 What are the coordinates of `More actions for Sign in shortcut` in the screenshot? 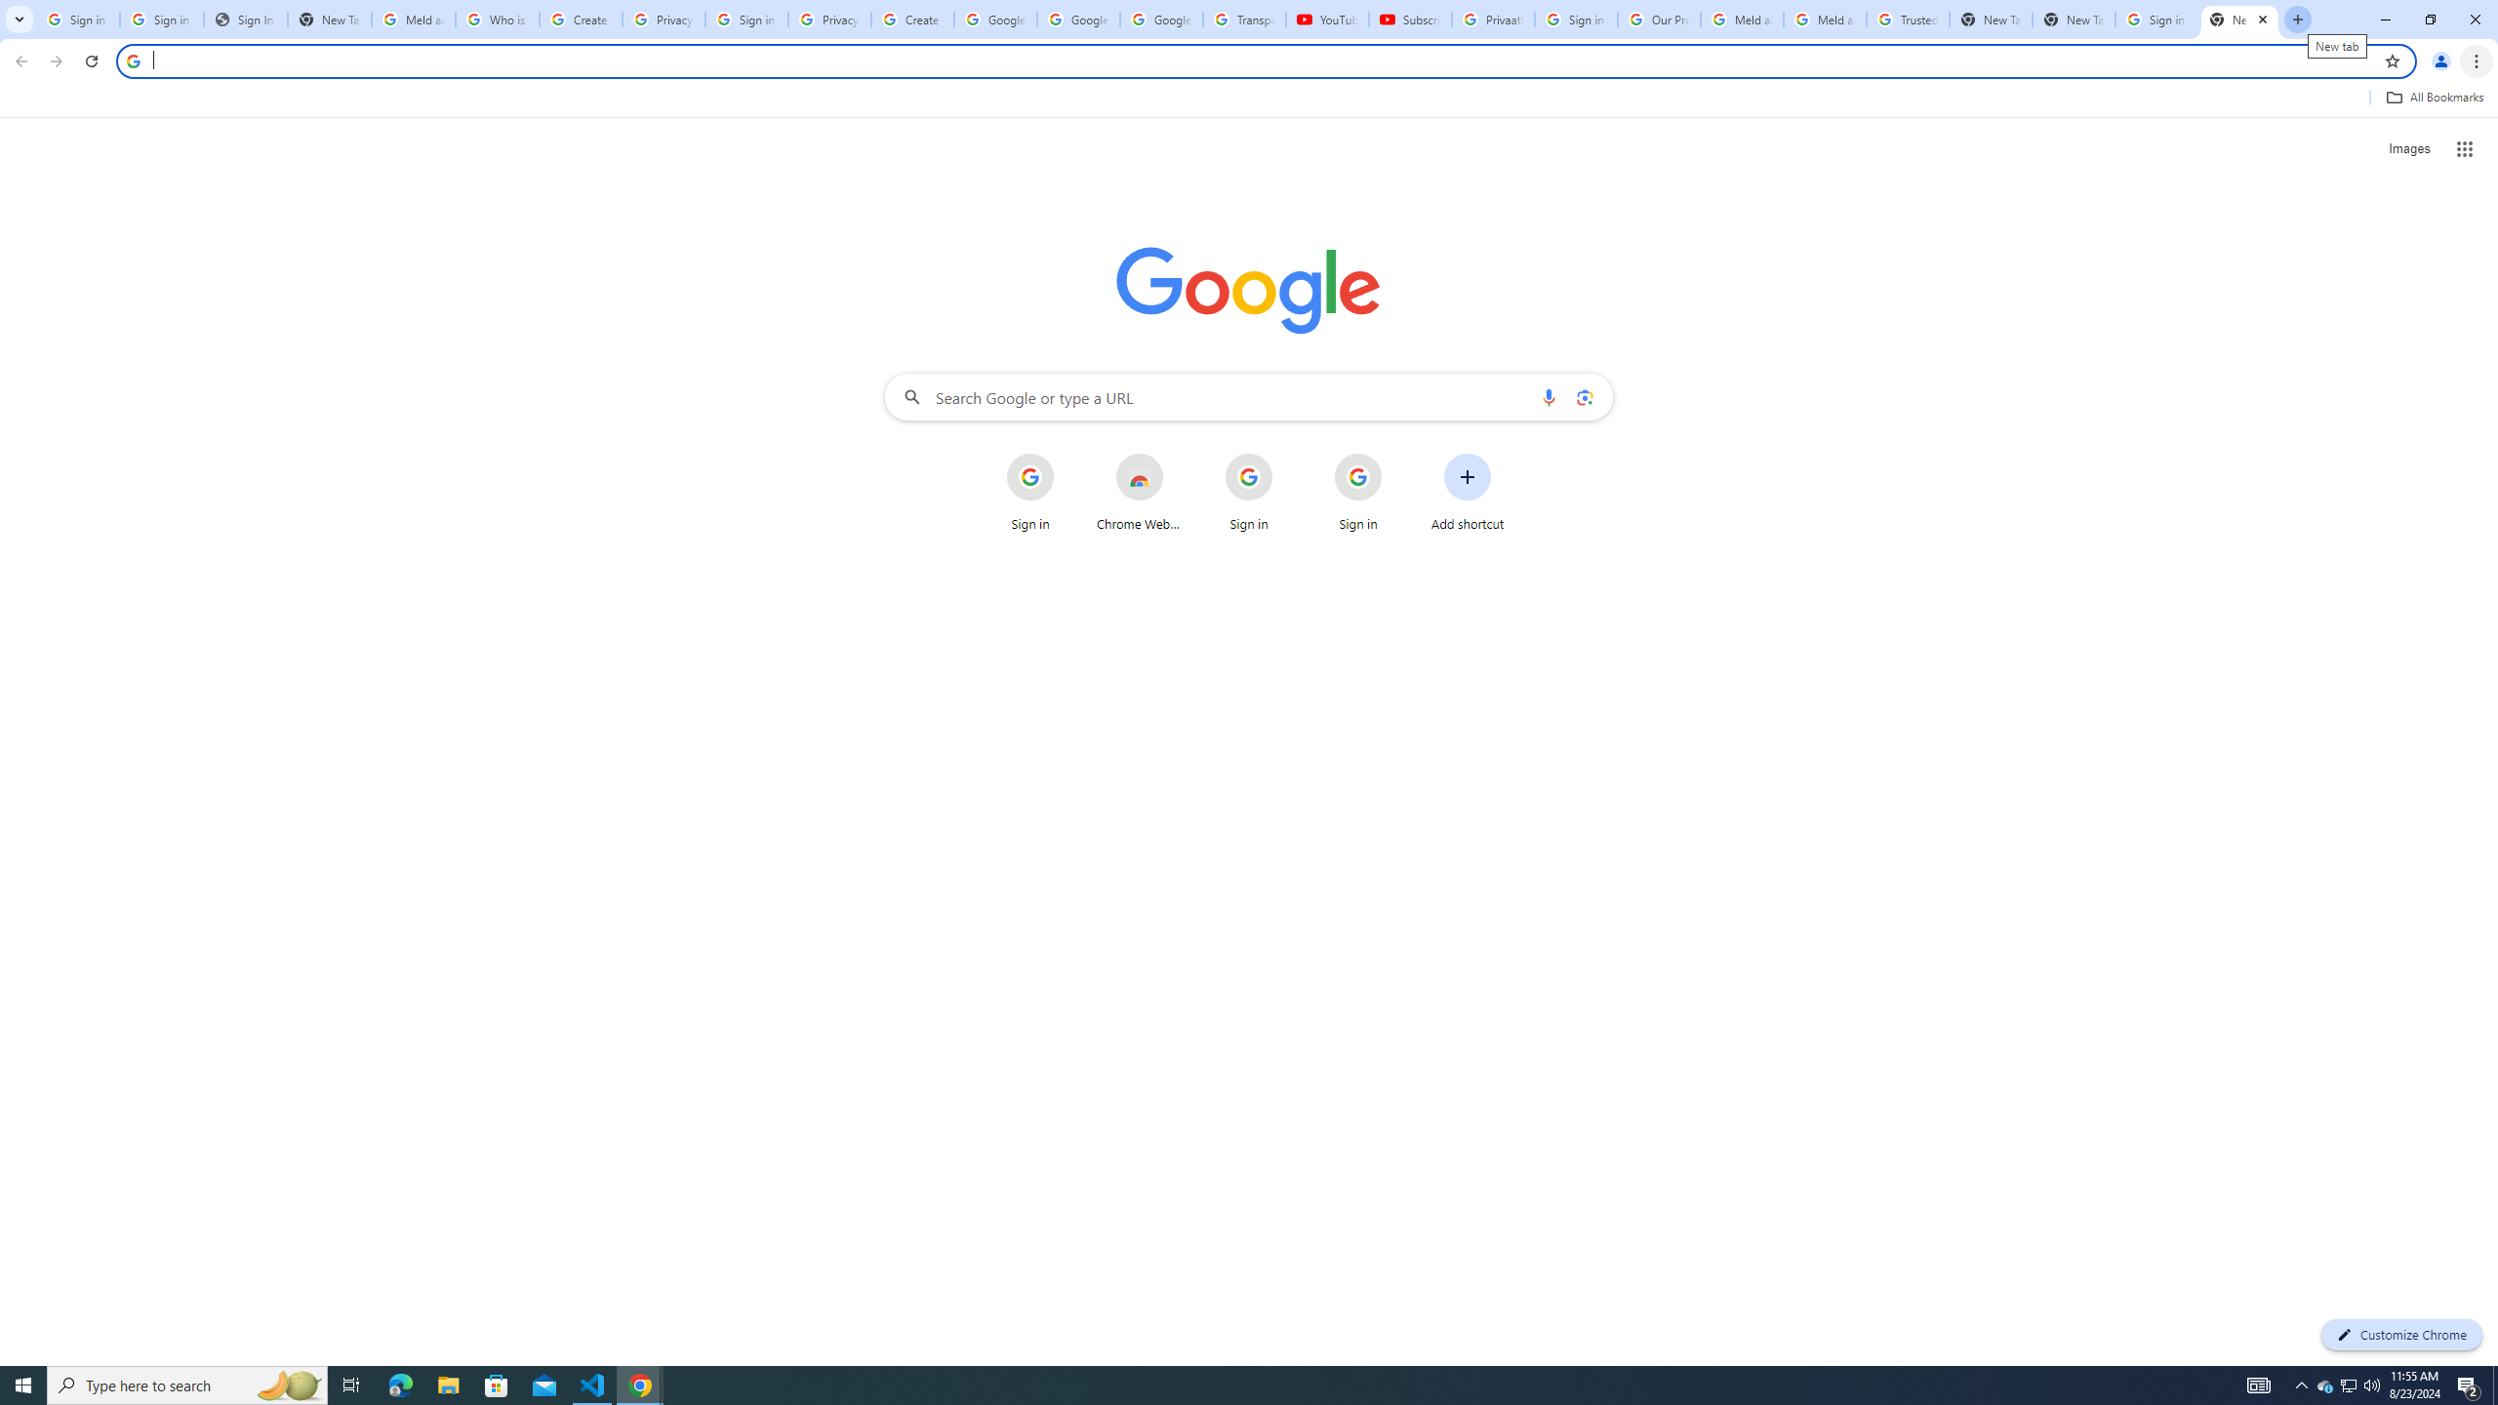 It's located at (1397, 455).